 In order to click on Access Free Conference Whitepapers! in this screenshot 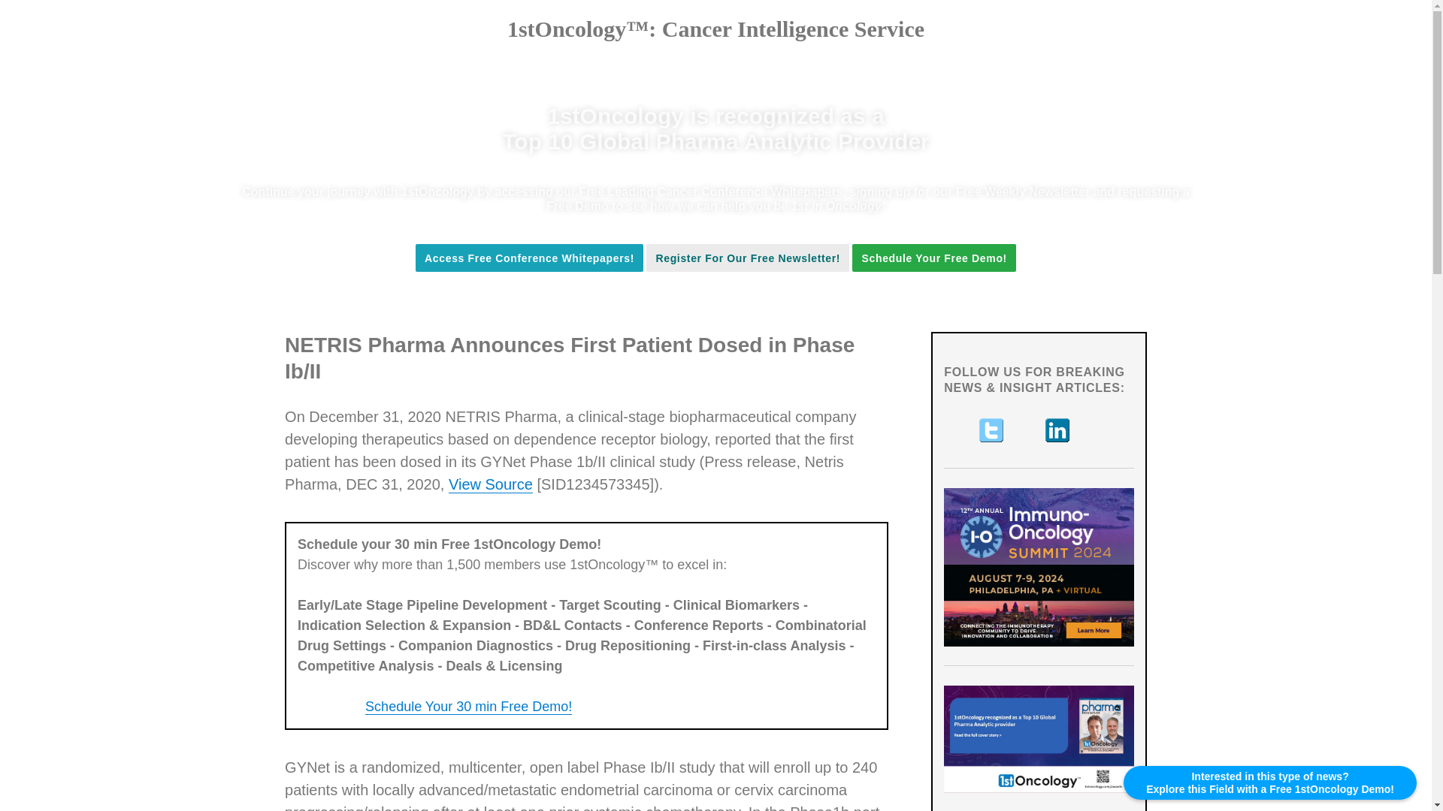, I will do `click(529, 258)`.